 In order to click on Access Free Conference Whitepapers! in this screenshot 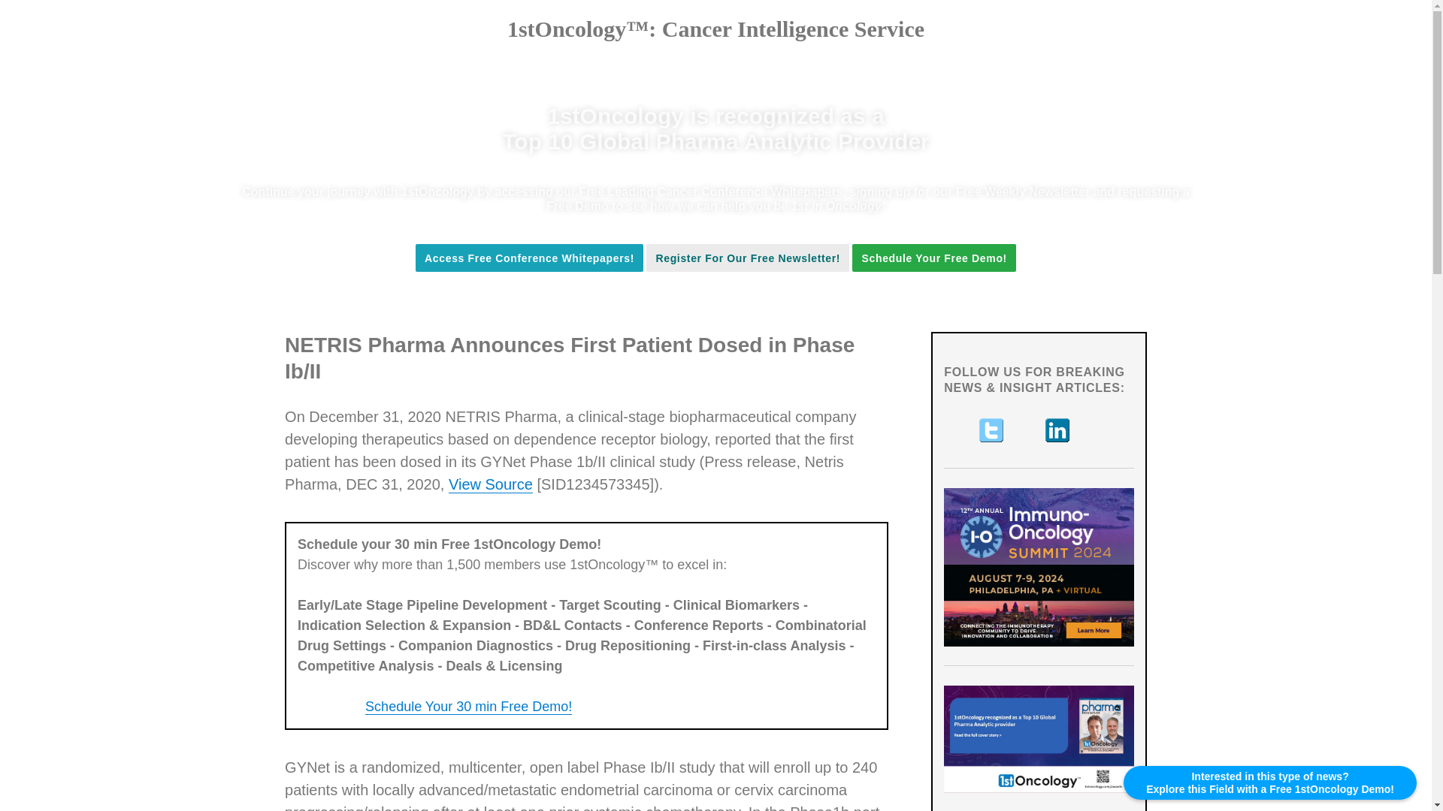, I will do `click(529, 258)`.